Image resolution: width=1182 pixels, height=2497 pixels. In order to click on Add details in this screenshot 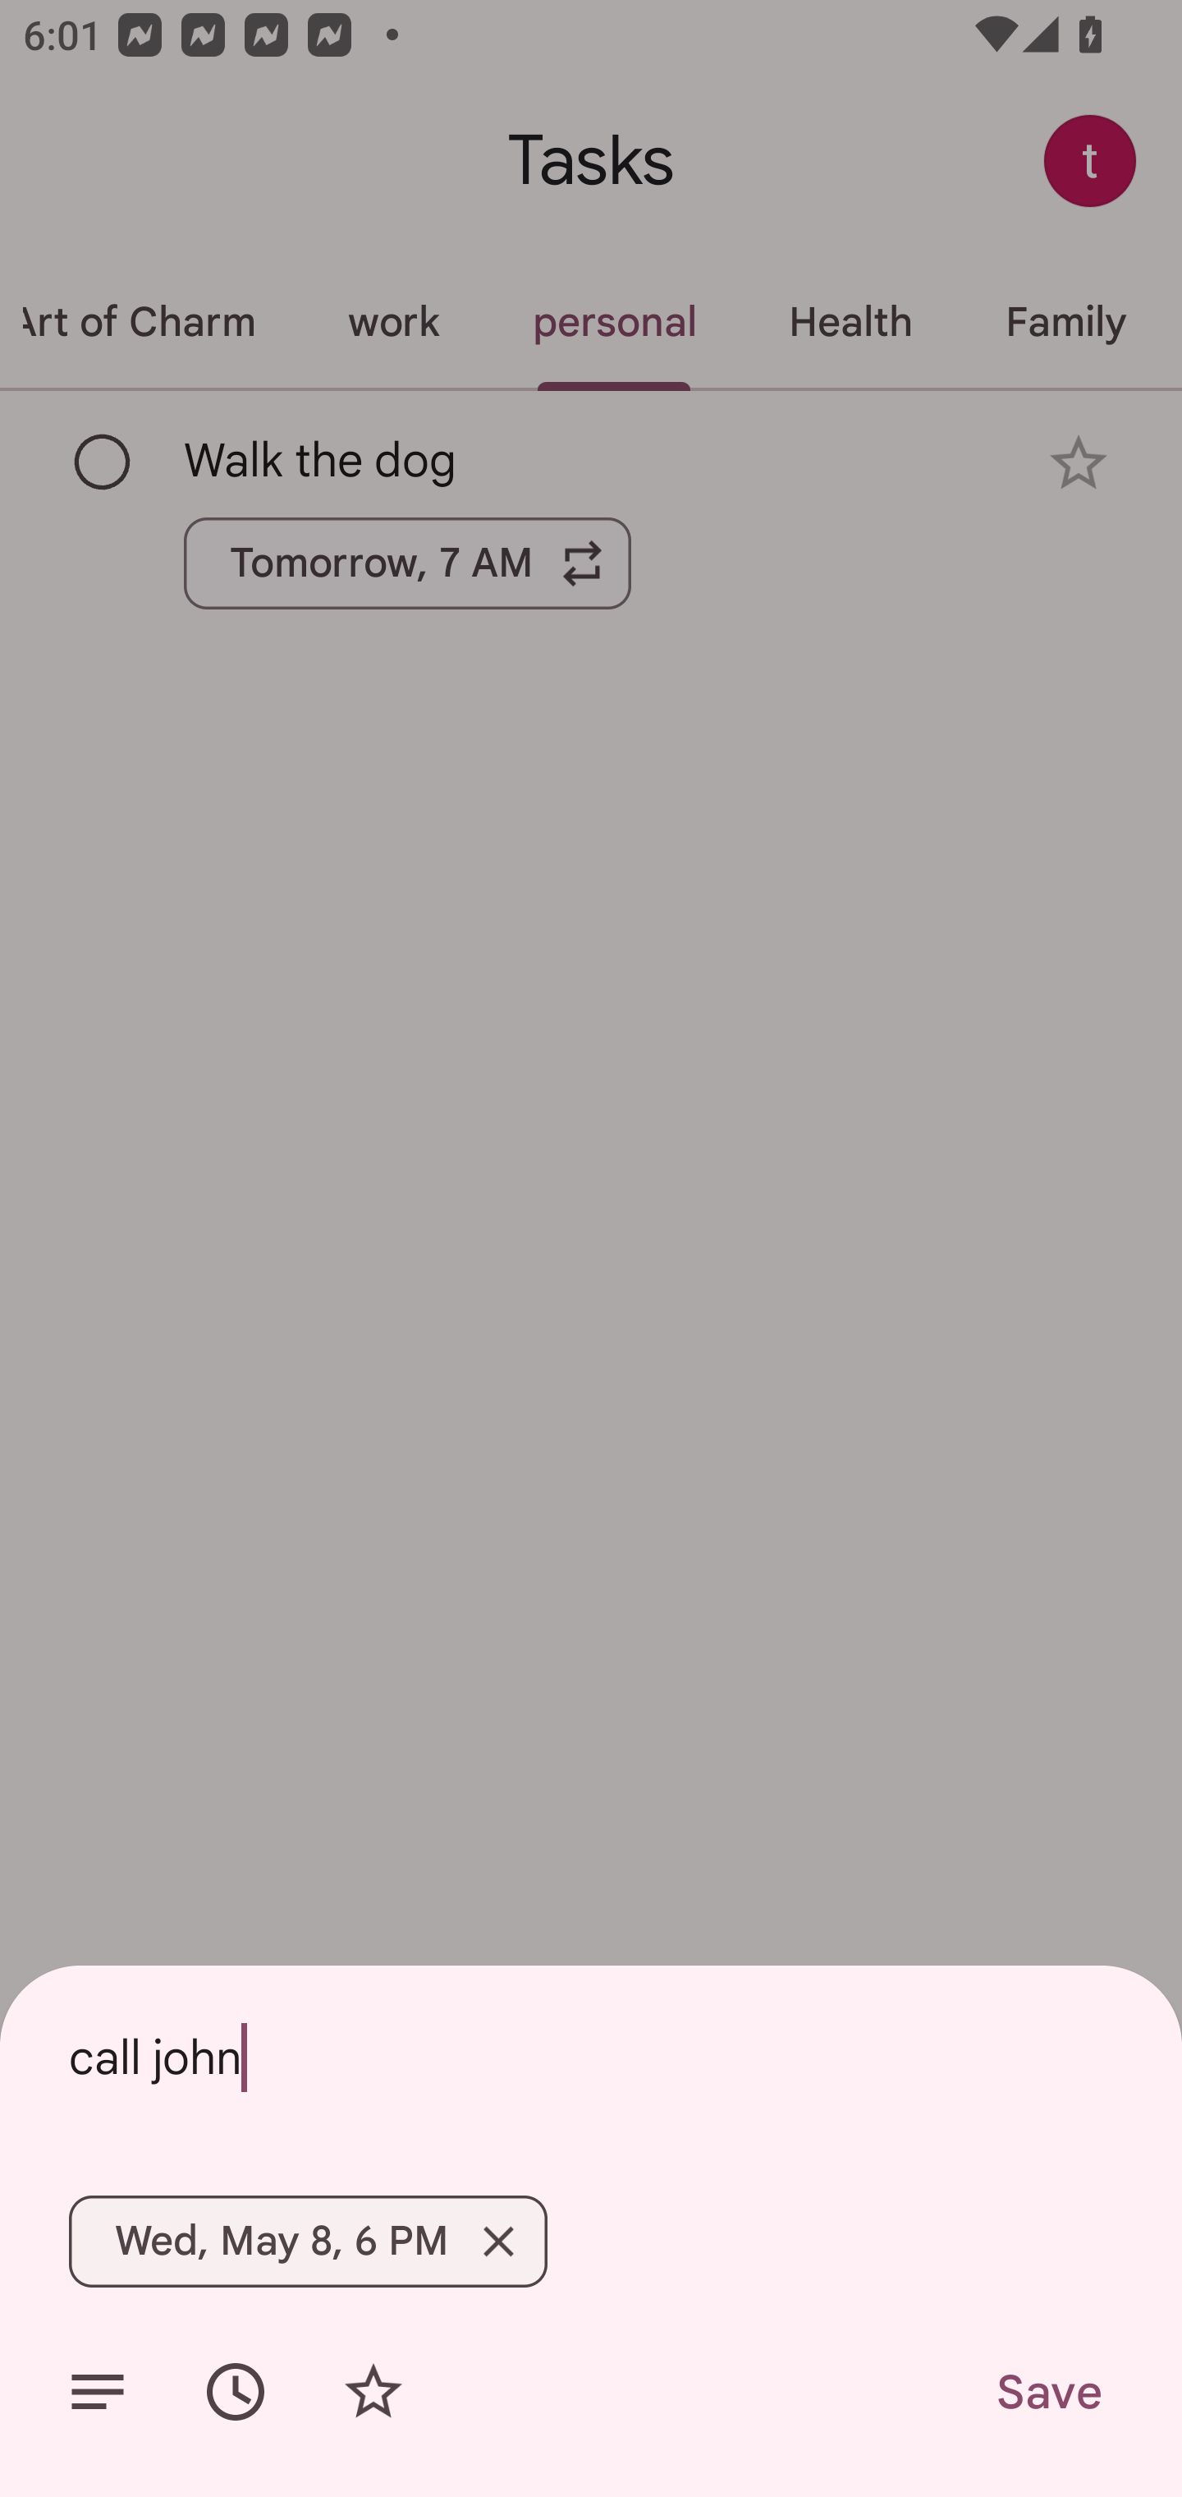, I will do `click(97, 2392)`.